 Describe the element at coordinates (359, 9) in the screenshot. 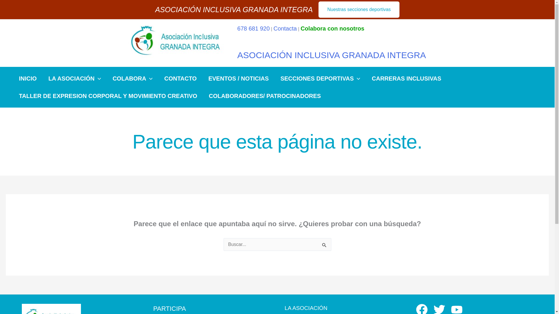

I see `Nuestras secciones deportivas` at that location.